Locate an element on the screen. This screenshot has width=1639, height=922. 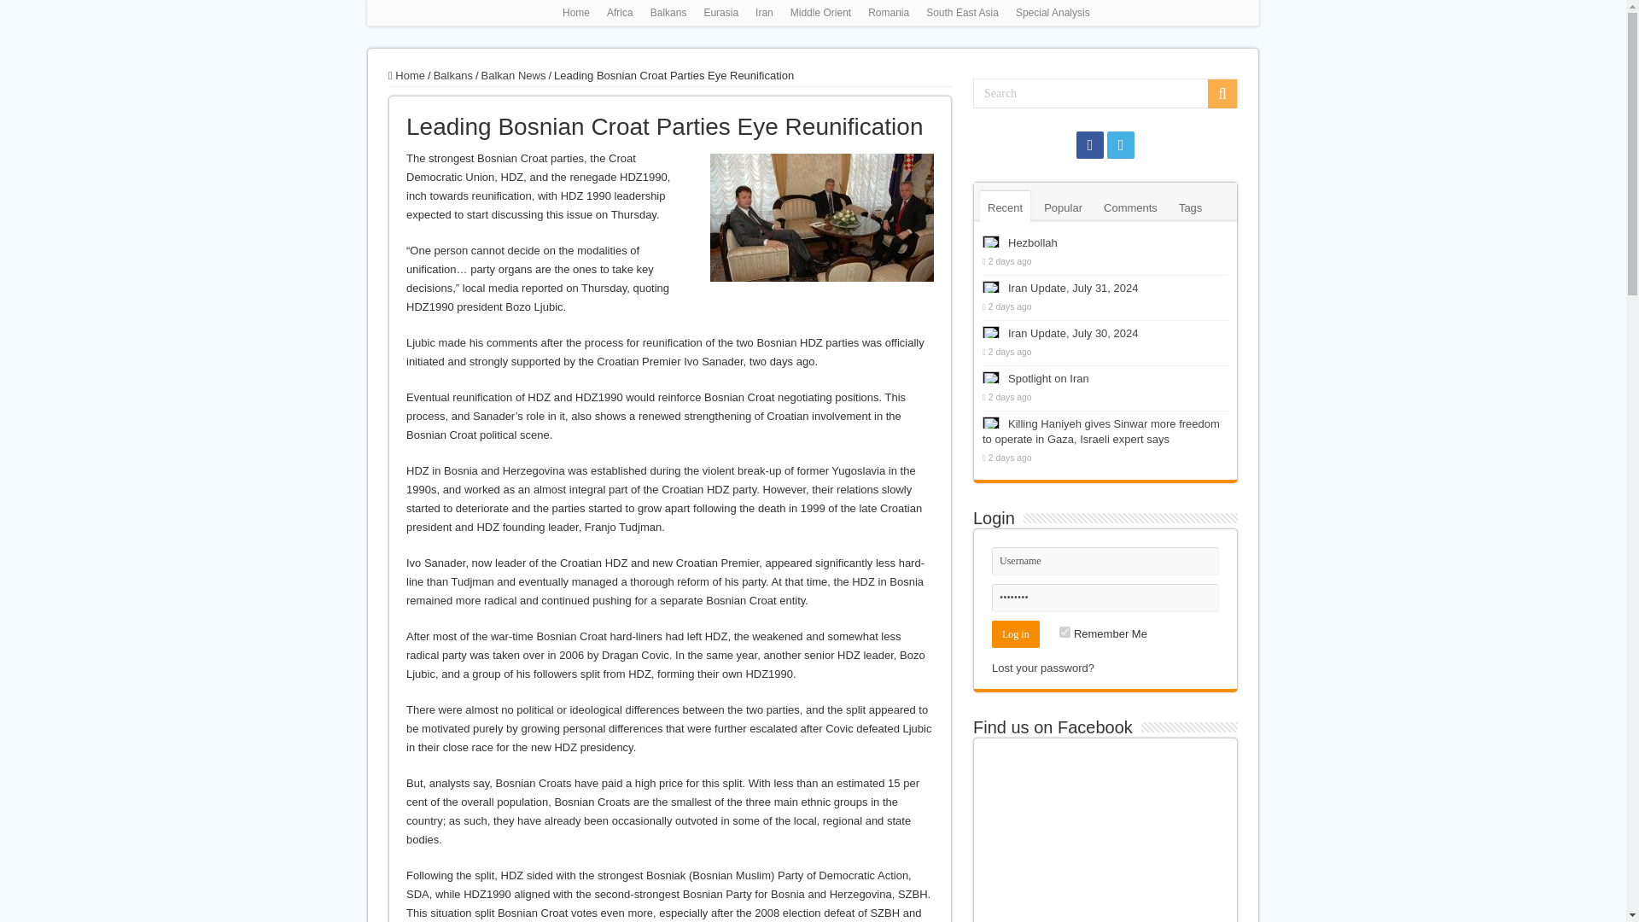
Tags is located at coordinates (1190, 207).